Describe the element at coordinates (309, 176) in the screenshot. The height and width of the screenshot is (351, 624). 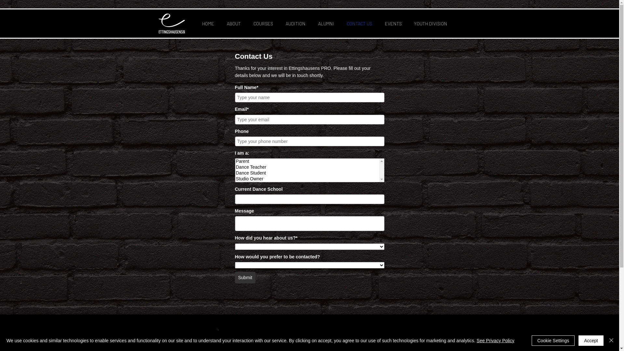
I see `Embedded Content` at that location.